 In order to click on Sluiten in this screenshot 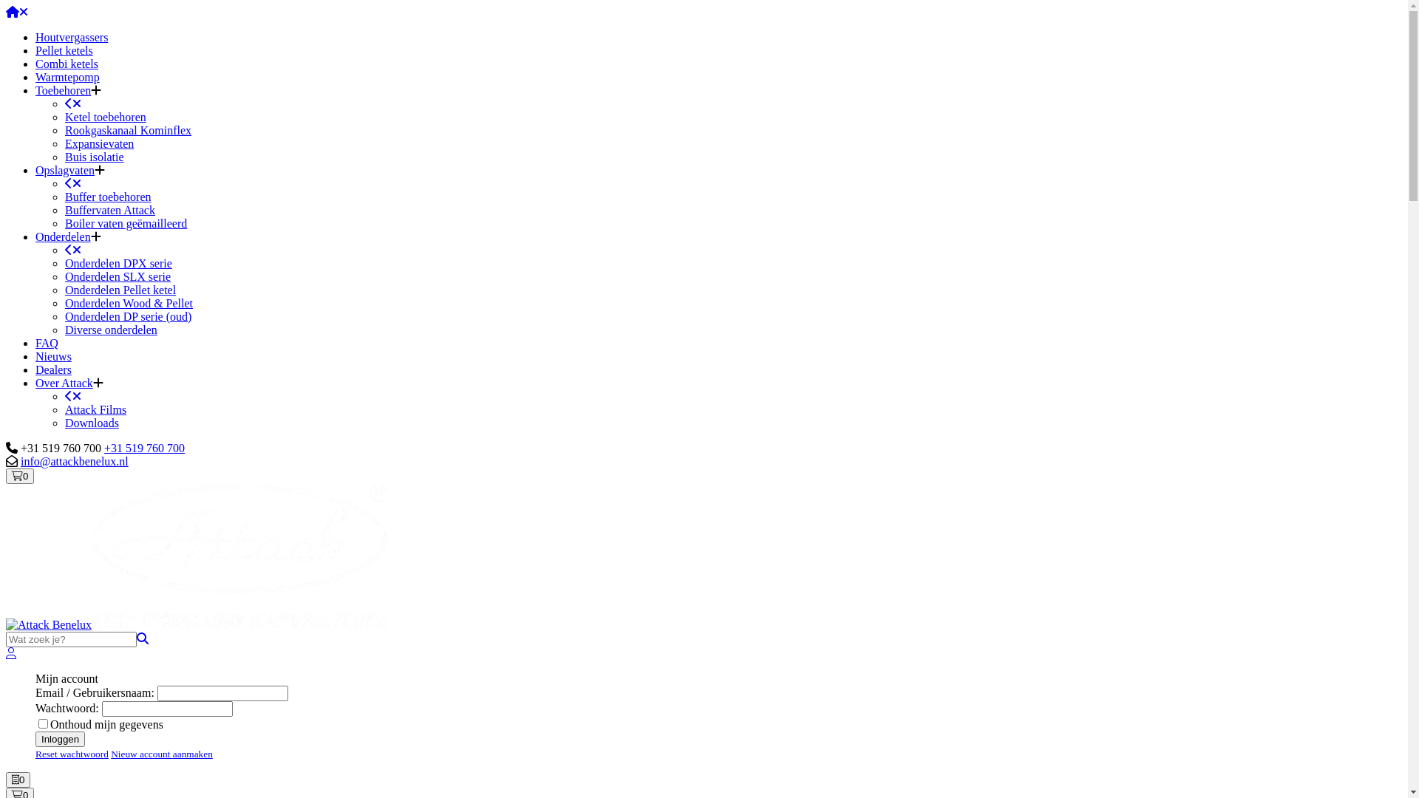, I will do `click(77, 103)`.